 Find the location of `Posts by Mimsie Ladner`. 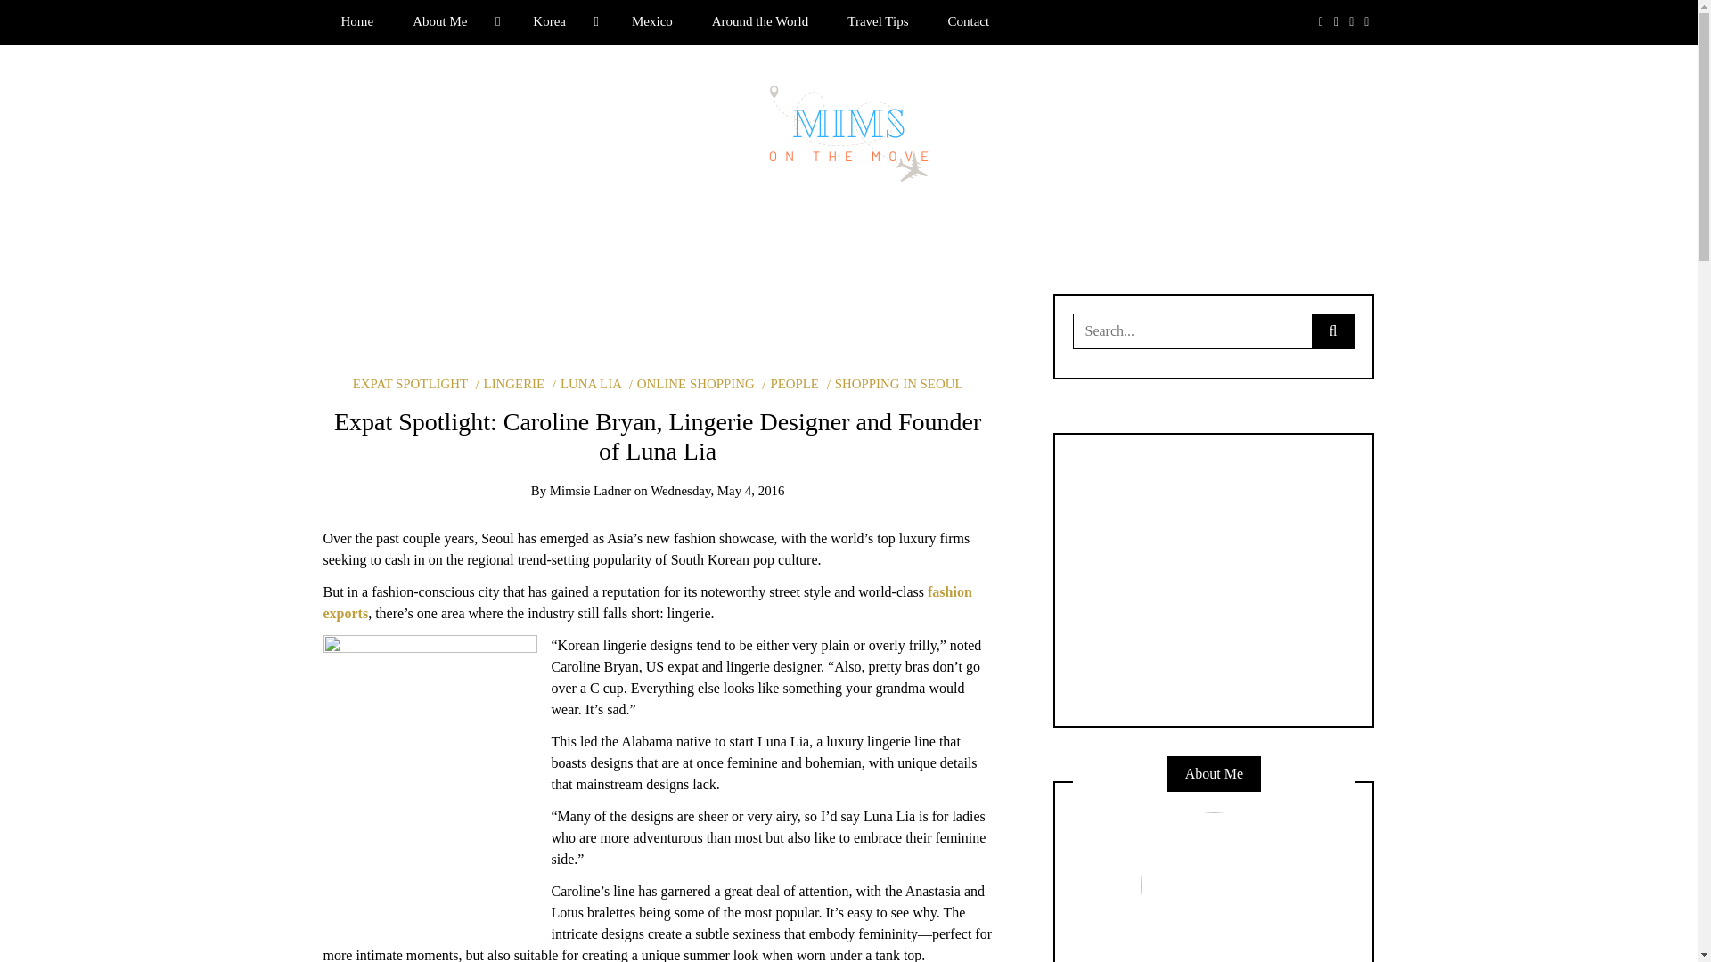

Posts by Mimsie Ladner is located at coordinates (590, 491).